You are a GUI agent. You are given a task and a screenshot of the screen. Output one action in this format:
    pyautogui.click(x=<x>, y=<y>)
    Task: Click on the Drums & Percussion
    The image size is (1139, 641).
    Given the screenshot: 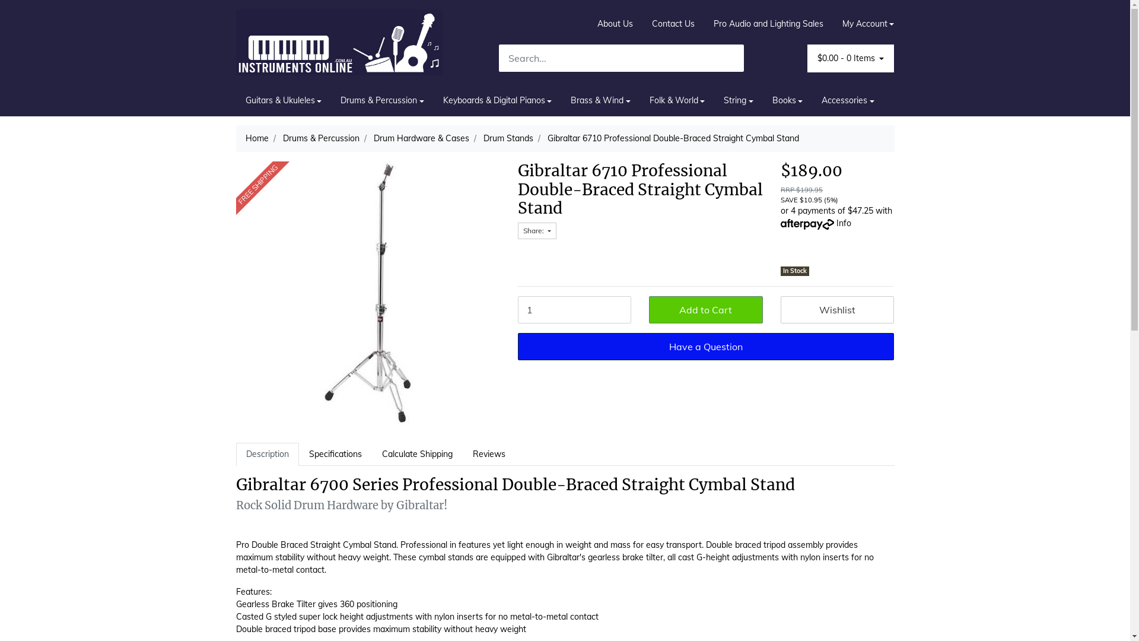 What is the action you would take?
    pyautogui.click(x=320, y=138)
    